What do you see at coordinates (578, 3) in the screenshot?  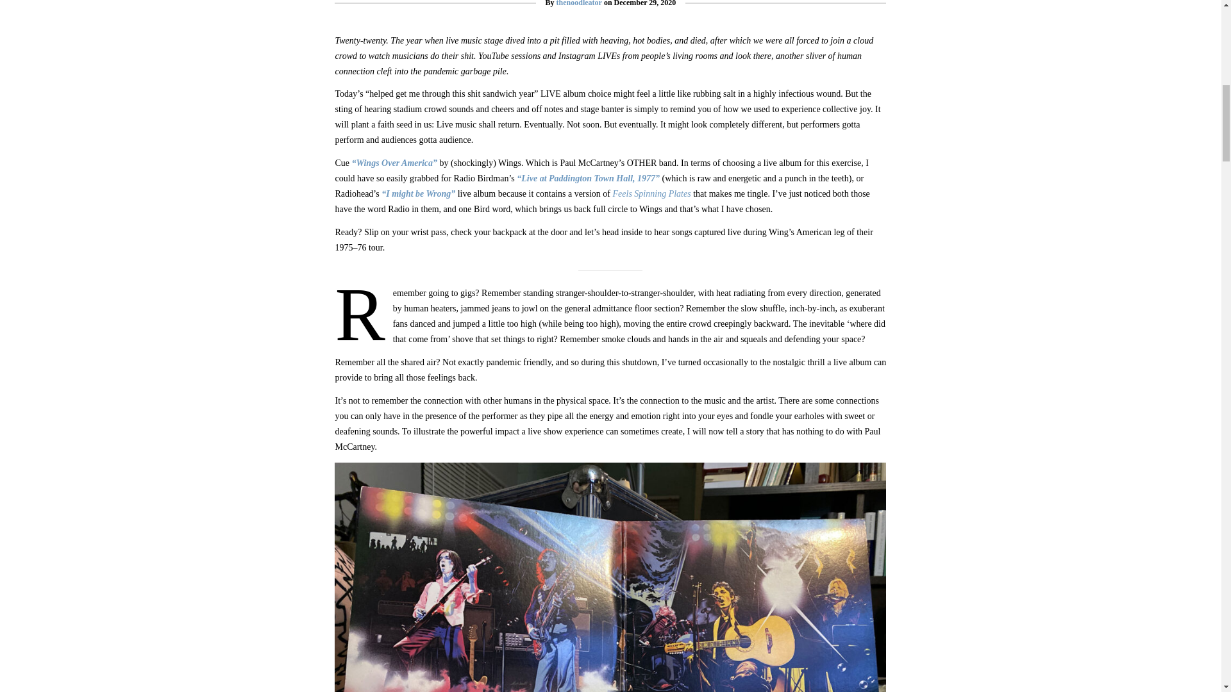 I see `thenoodleator` at bounding box center [578, 3].